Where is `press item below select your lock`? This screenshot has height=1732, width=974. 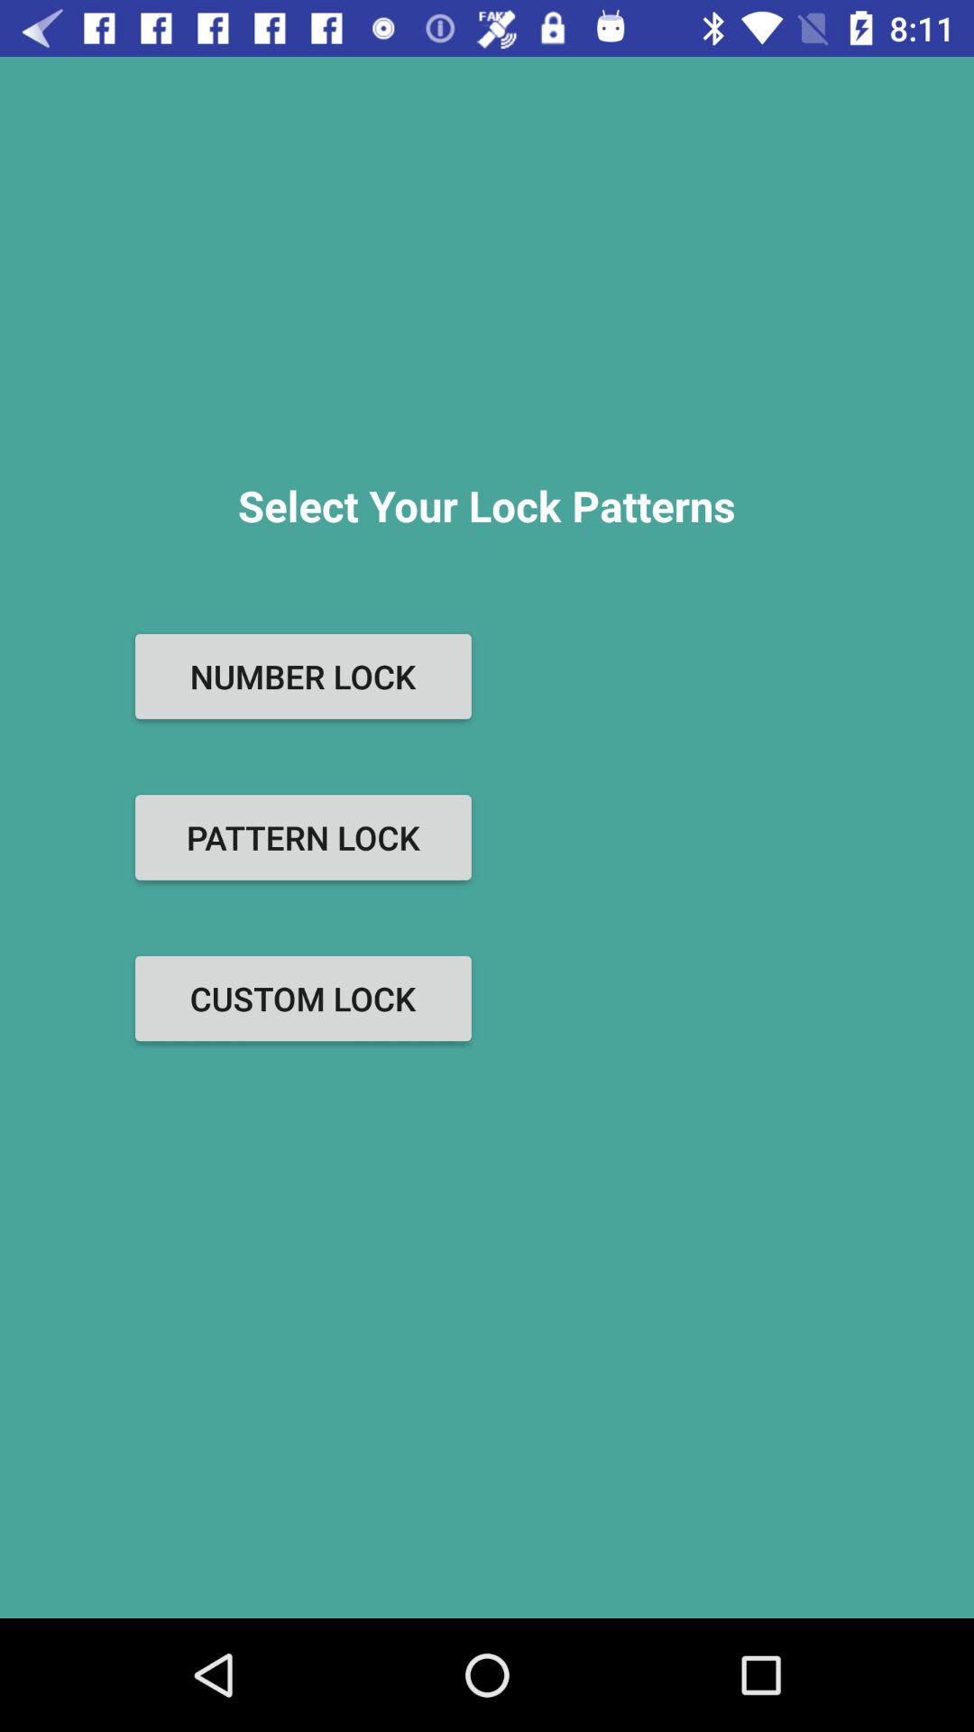 press item below select your lock is located at coordinates (303, 677).